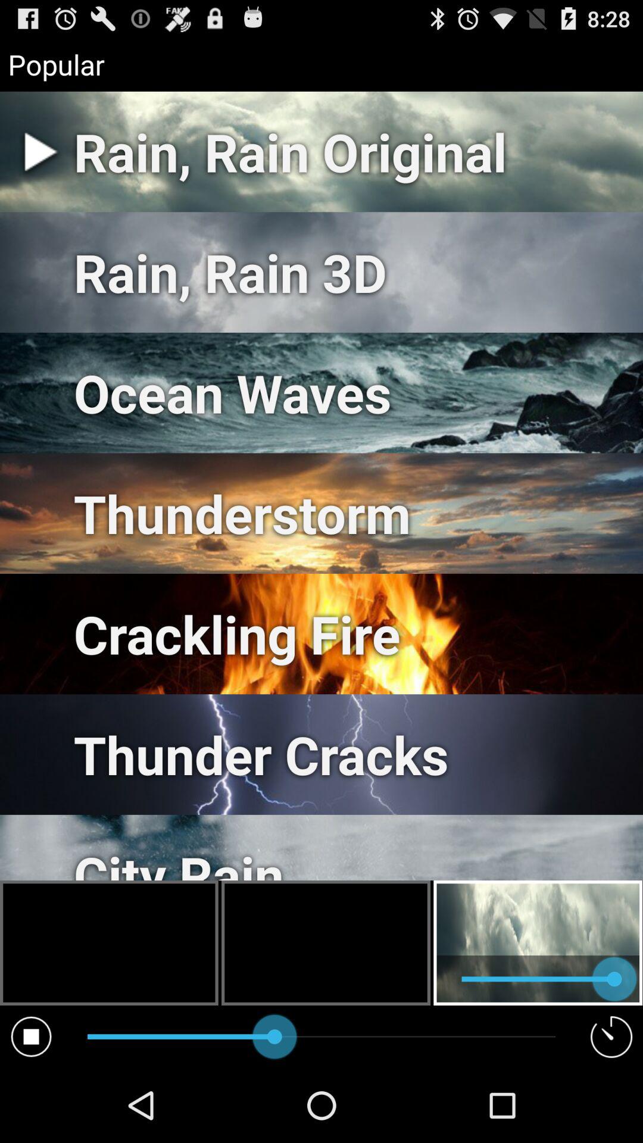 The height and width of the screenshot is (1143, 643). Describe the element at coordinates (612, 1036) in the screenshot. I see `select the symbol which is at the bottom right corner of the page` at that location.